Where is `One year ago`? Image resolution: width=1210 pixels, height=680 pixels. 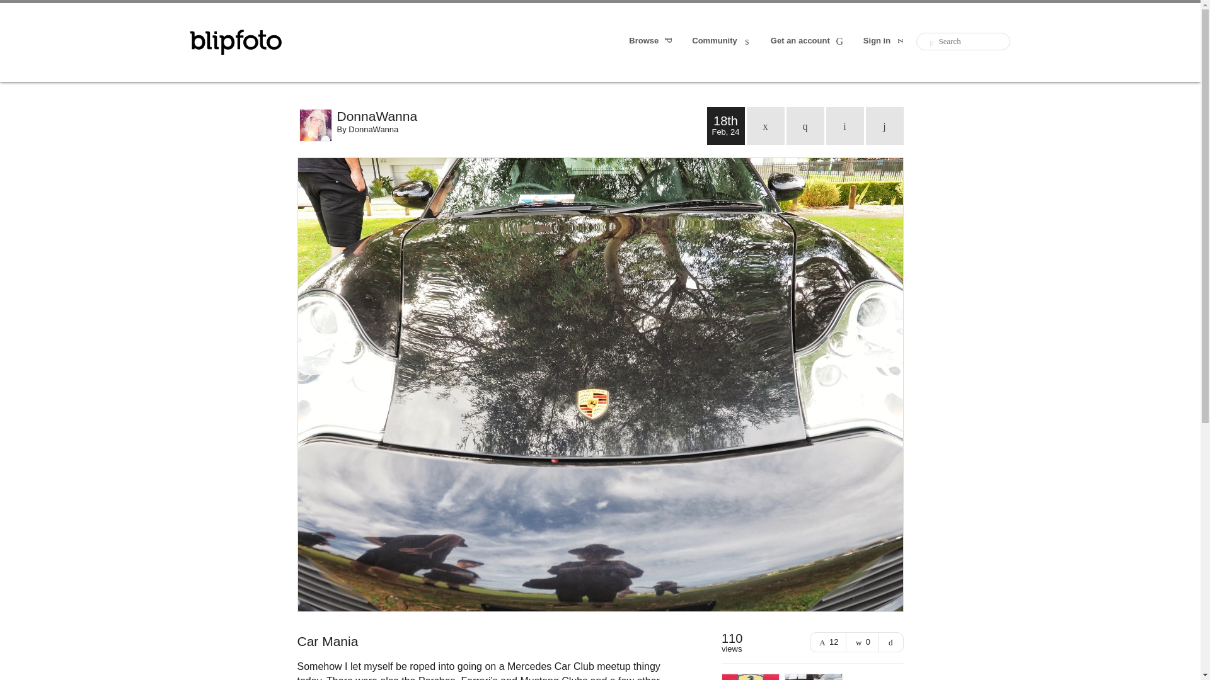 One year ago is located at coordinates (805, 126).